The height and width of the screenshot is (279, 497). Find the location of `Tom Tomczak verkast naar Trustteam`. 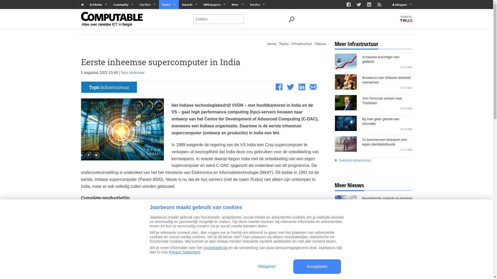

Tom Tomczak verkast naar Trustteam is located at coordinates (387, 101).